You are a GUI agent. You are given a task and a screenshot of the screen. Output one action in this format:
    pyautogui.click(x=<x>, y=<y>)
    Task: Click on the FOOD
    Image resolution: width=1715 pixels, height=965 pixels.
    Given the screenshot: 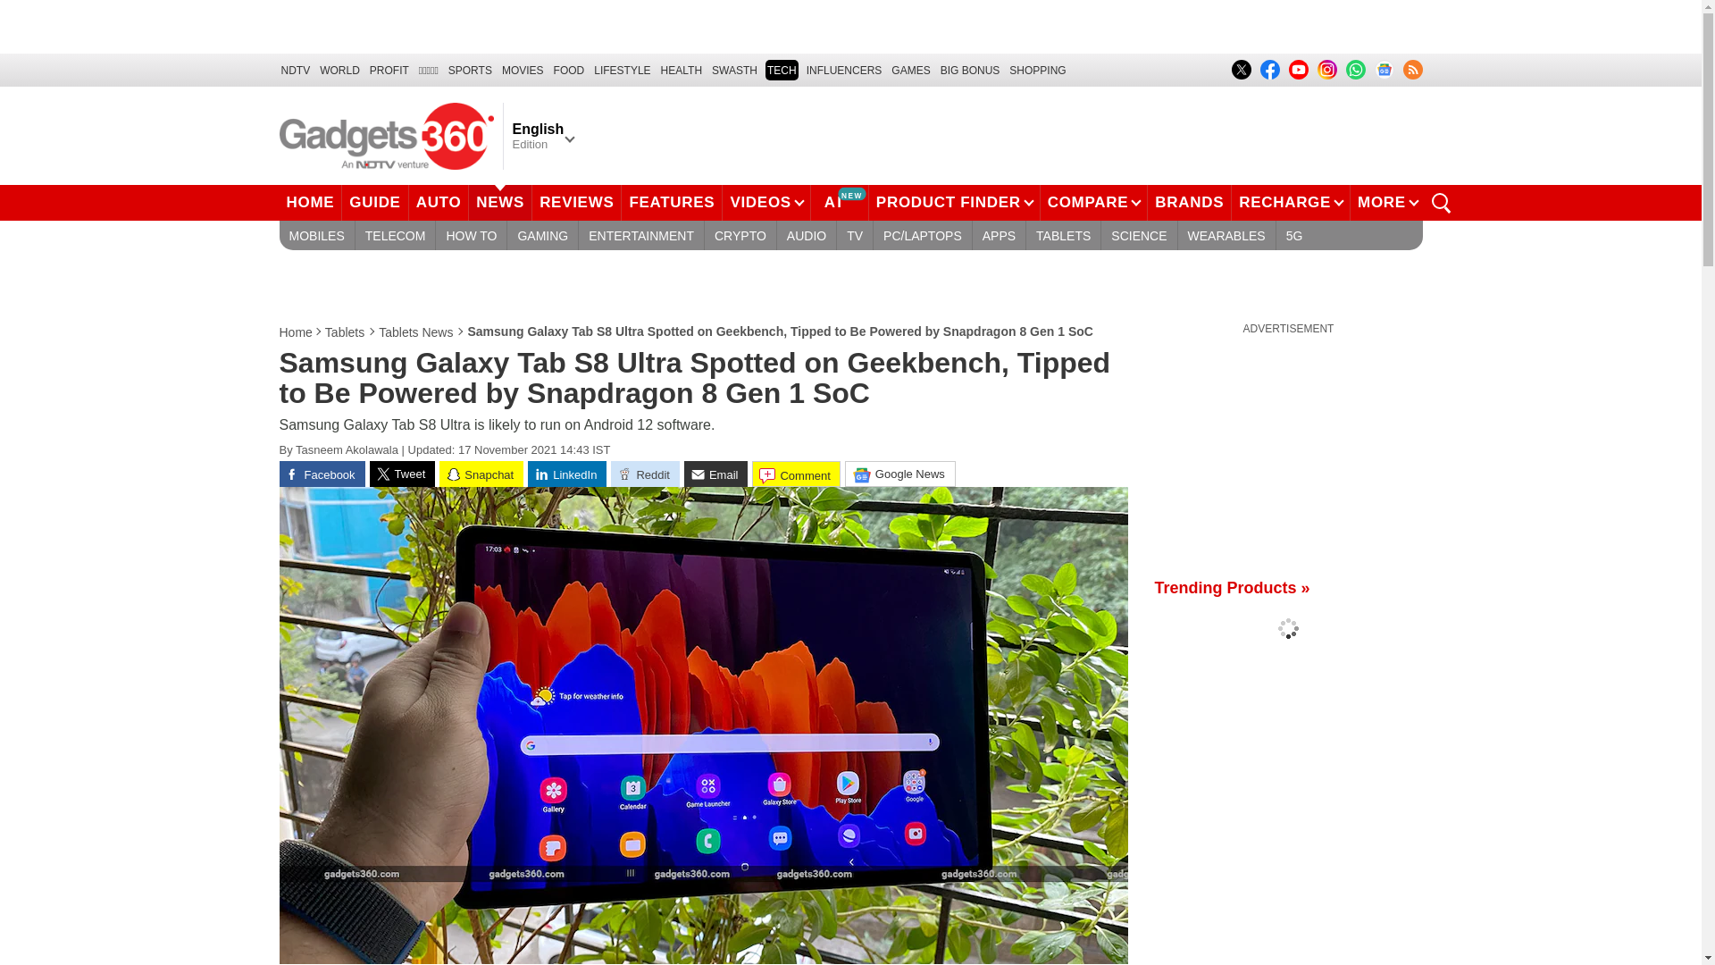 What is the action you would take?
    pyautogui.click(x=569, y=70)
    